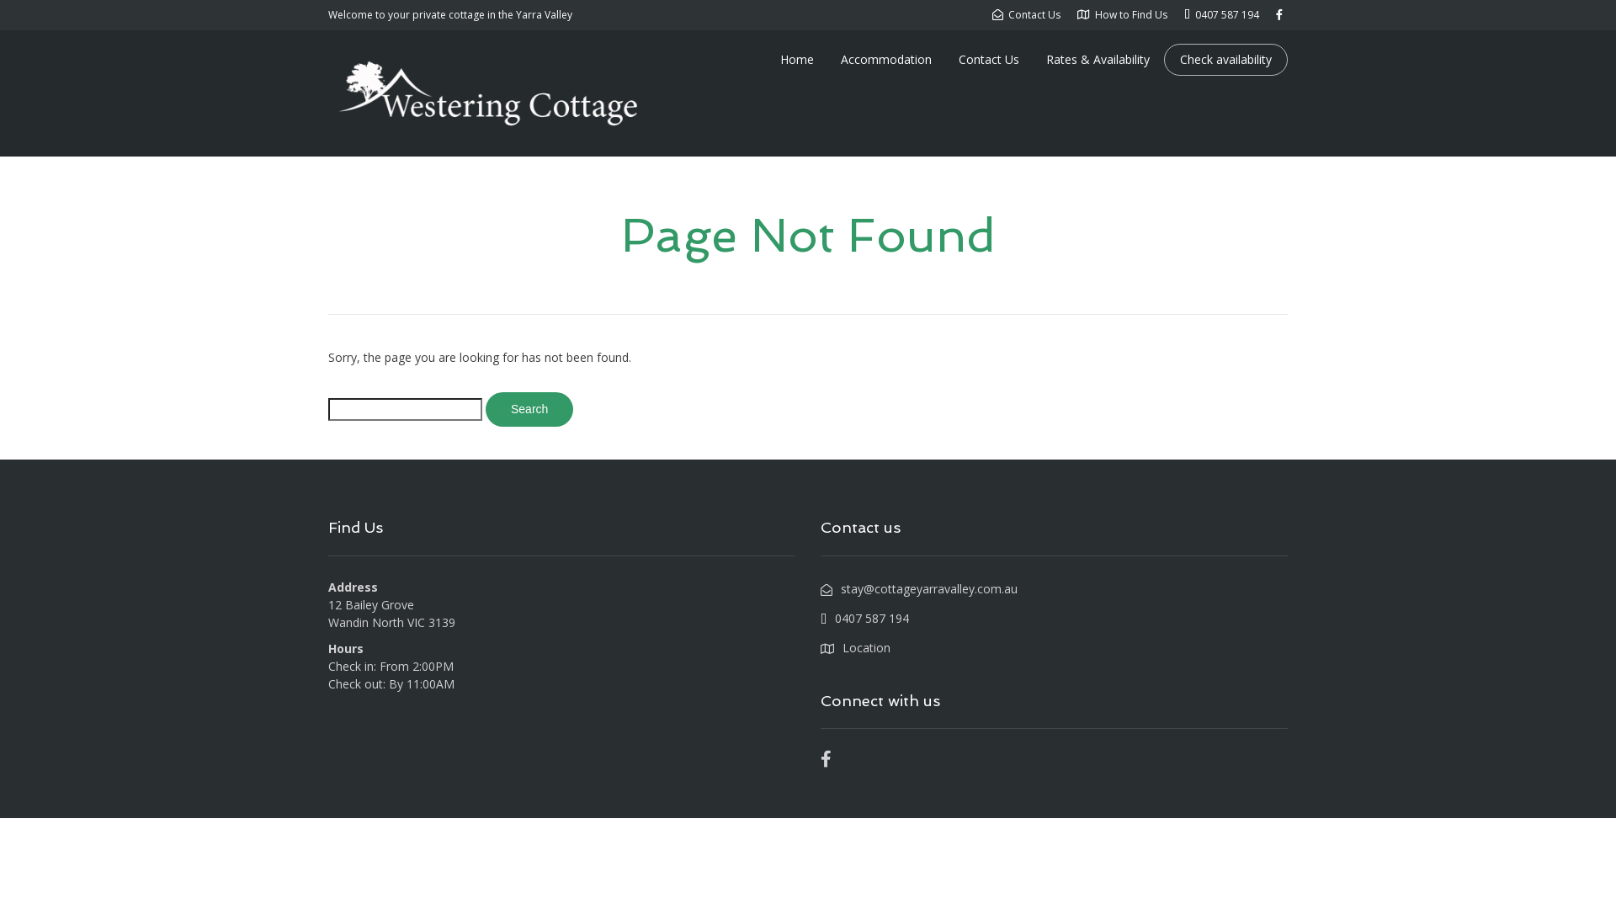  What do you see at coordinates (1098, 60) in the screenshot?
I see `Rates & Availability` at bounding box center [1098, 60].